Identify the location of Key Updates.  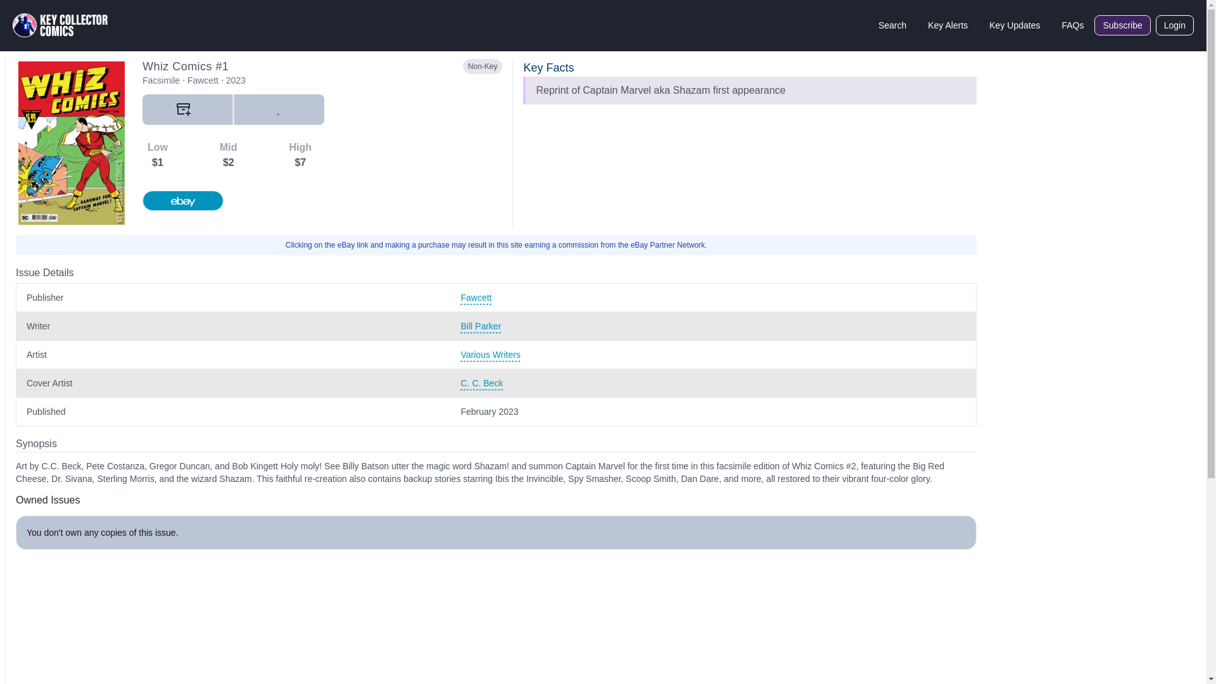
(1015, 25).